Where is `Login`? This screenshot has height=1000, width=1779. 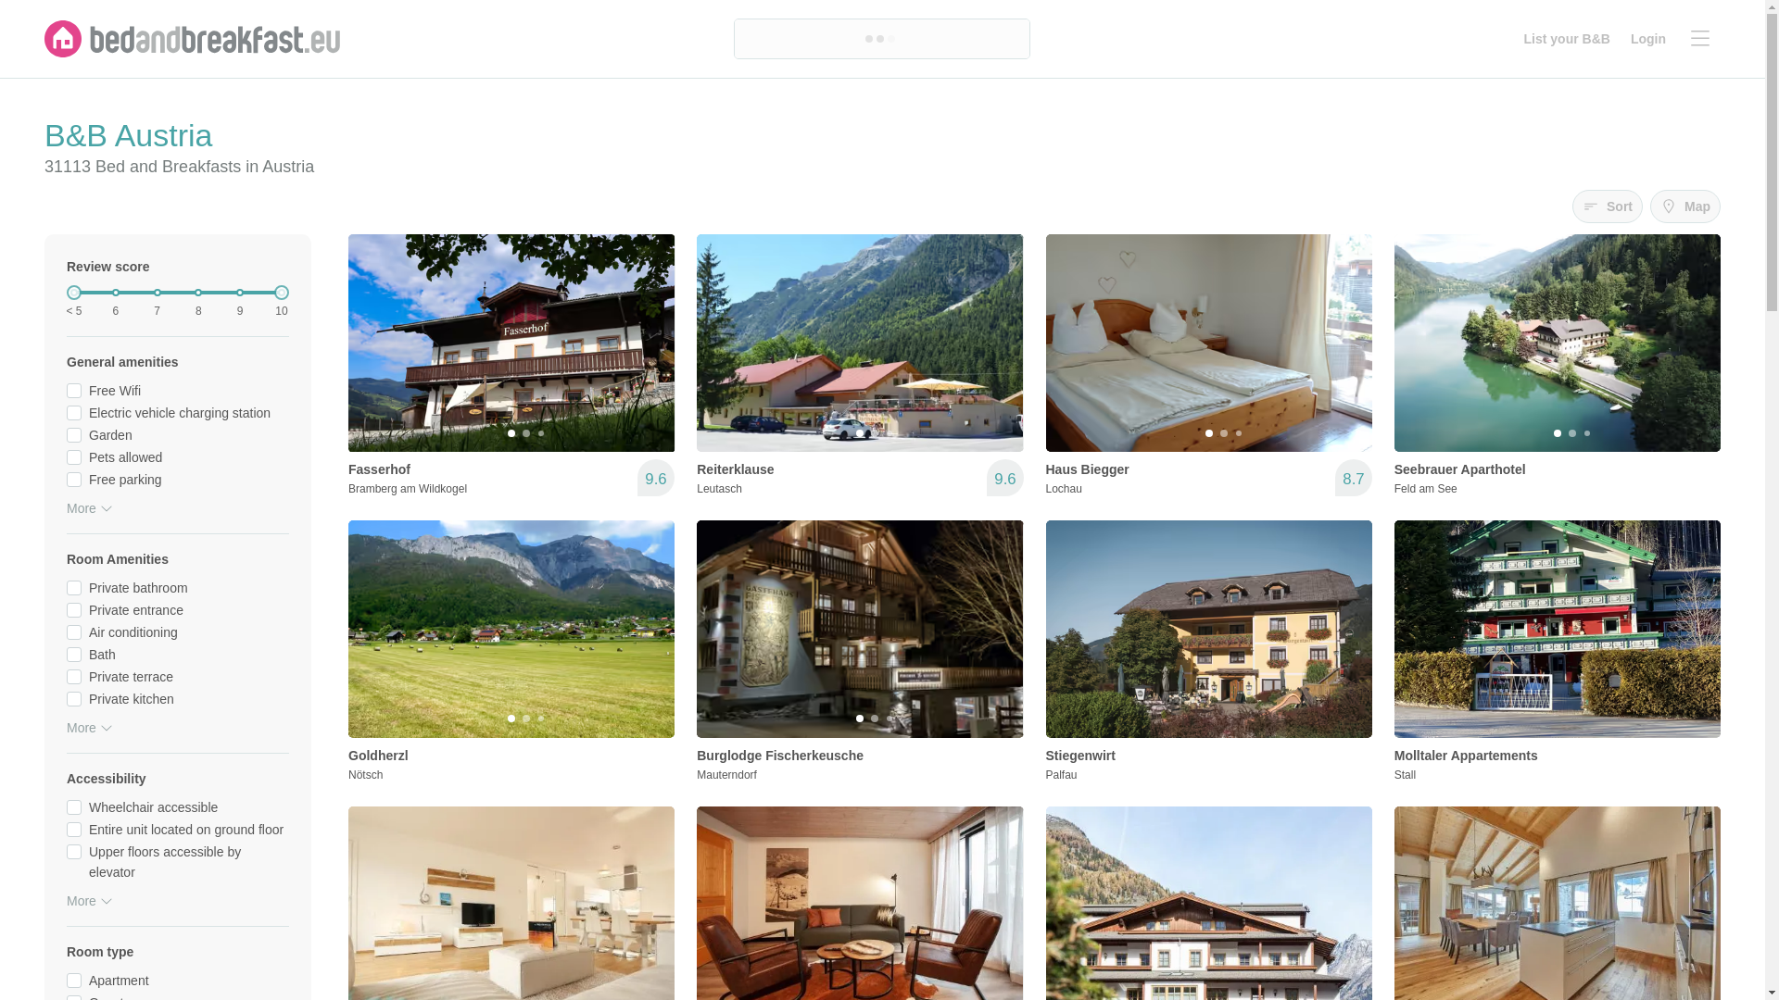
Login is located at coordinates (1647, 39).